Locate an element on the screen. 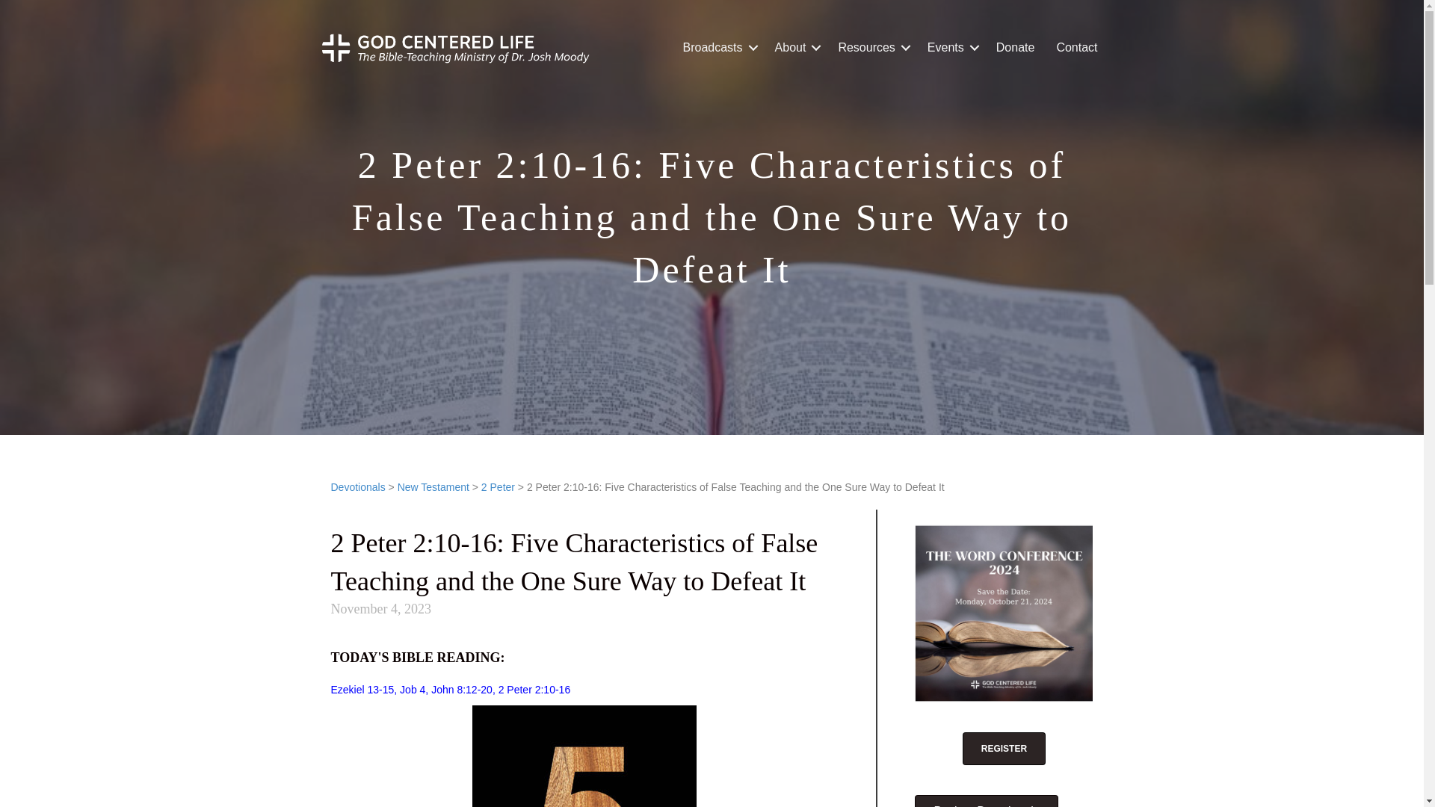 Image resolution: width=1435 pixels, height=807 pixels. Job 4 is located at coordinates (413, 689).